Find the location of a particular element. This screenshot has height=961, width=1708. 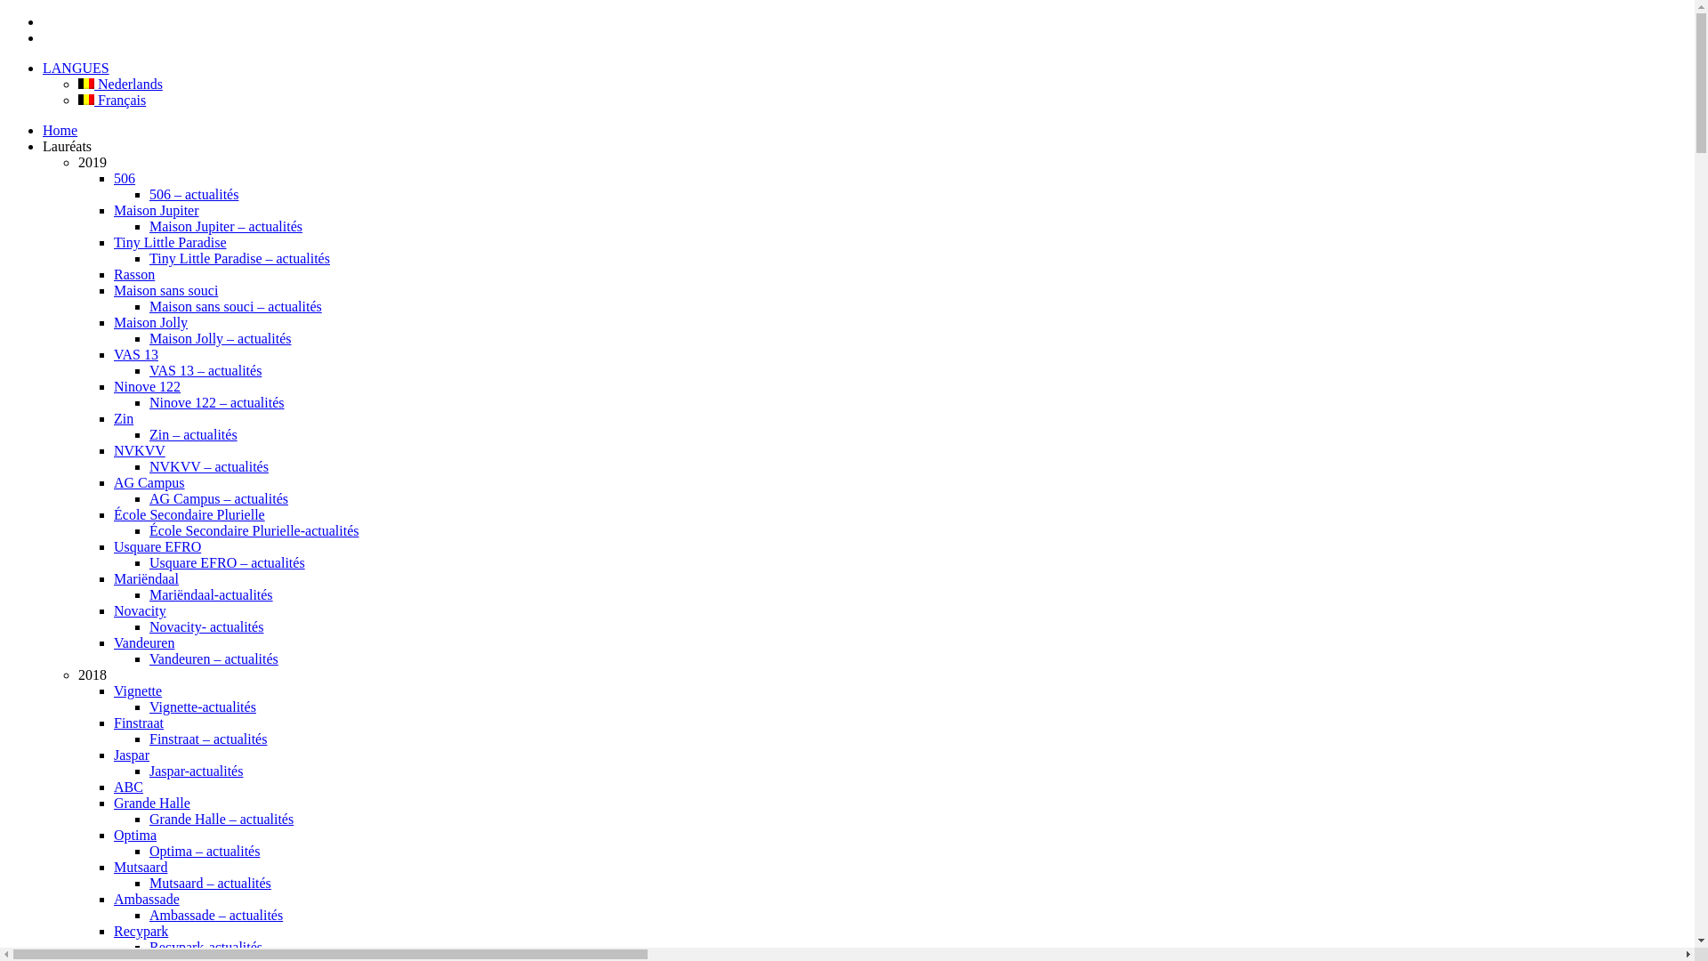

VAS 13 is located at coordinates (136, 354).